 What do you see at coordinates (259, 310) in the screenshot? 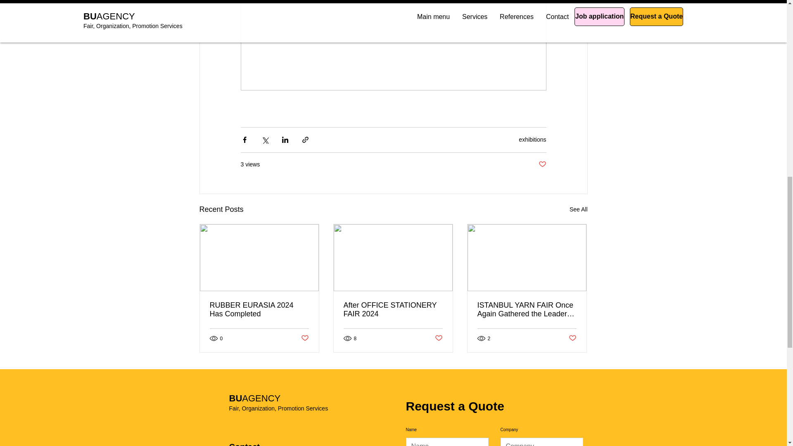
I see `RUBBER EURASIA 2024 Has Completed` at bounding box center [259, 310].